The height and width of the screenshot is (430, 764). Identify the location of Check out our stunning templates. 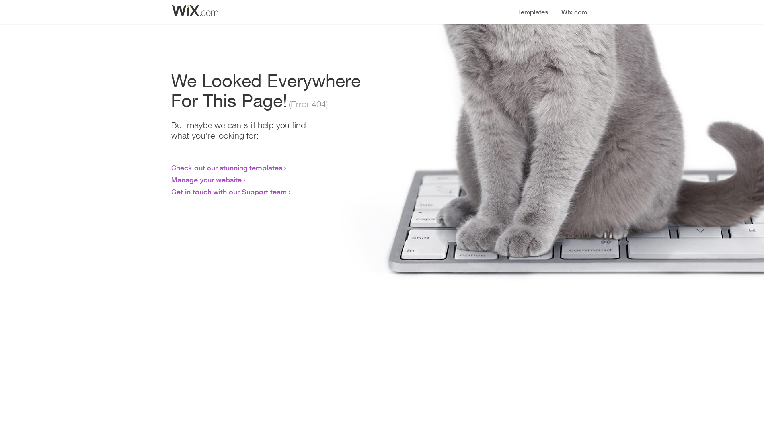
(227, 168).